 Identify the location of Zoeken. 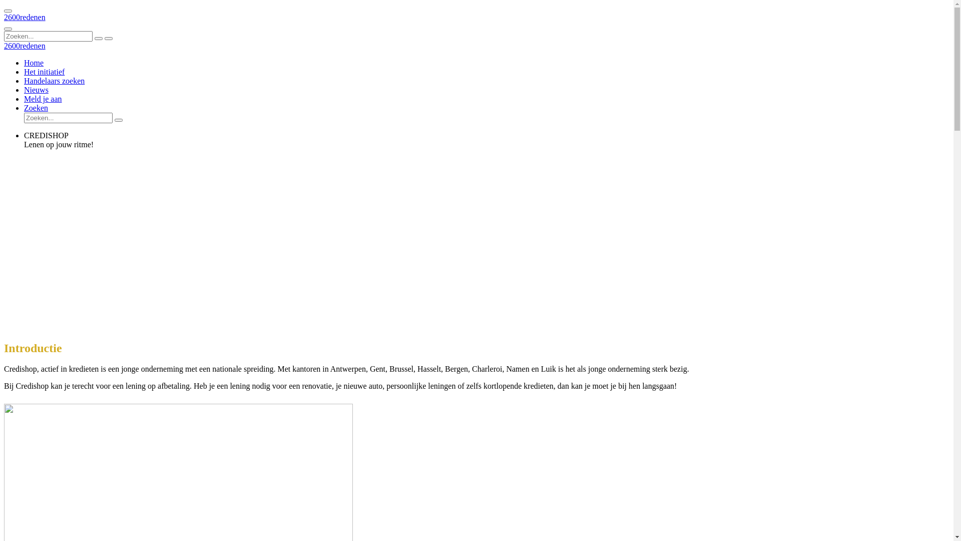
(36, 108).